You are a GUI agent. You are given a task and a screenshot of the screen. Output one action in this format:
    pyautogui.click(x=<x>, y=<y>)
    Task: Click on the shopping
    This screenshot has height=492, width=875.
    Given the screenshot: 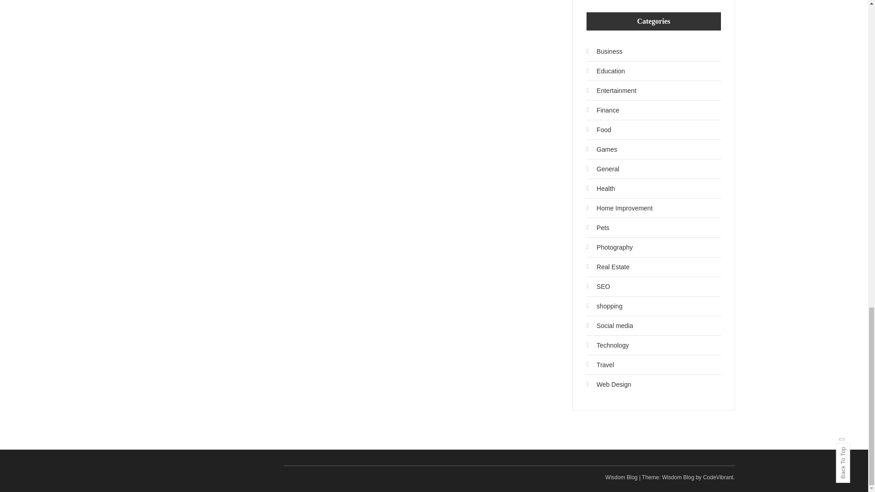 What is the action you would take?
    pyautogui.click(x=604, y=306)
    